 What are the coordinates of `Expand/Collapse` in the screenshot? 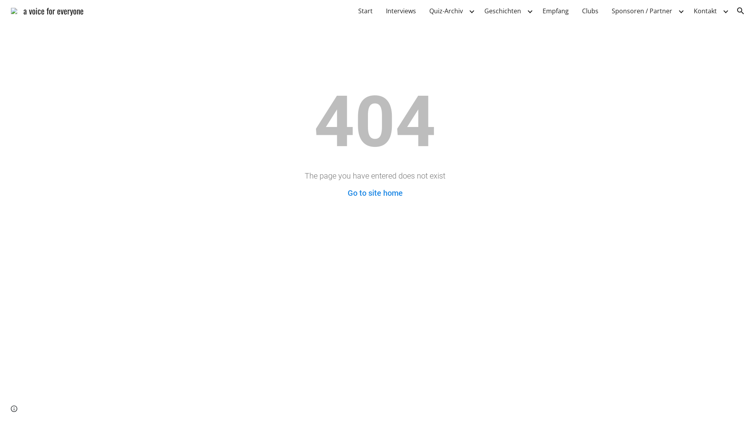 It's located at (530, 11).